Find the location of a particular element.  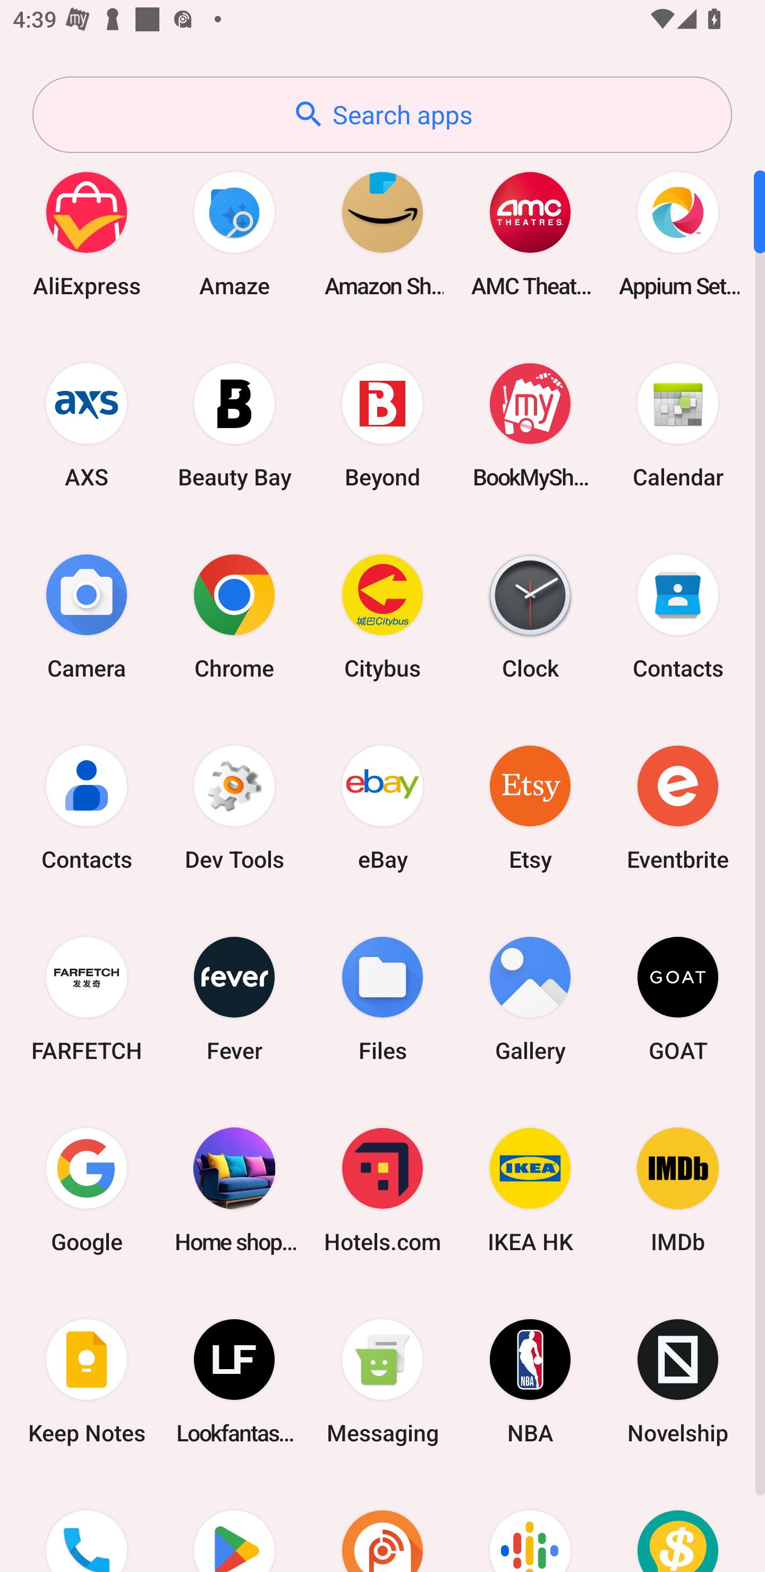

Novelship is located at coordinates (678, 1382).